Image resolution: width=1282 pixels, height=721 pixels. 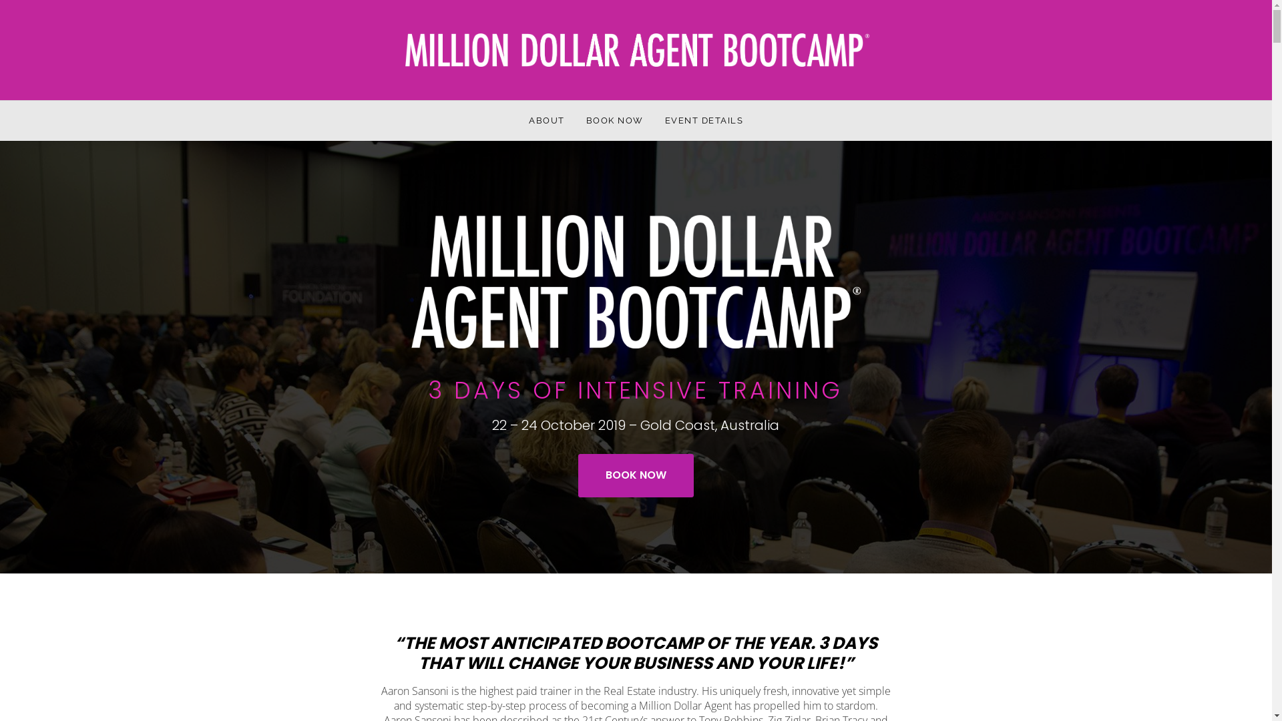 I want to click on ABOUT, so click(x=547, y=121).